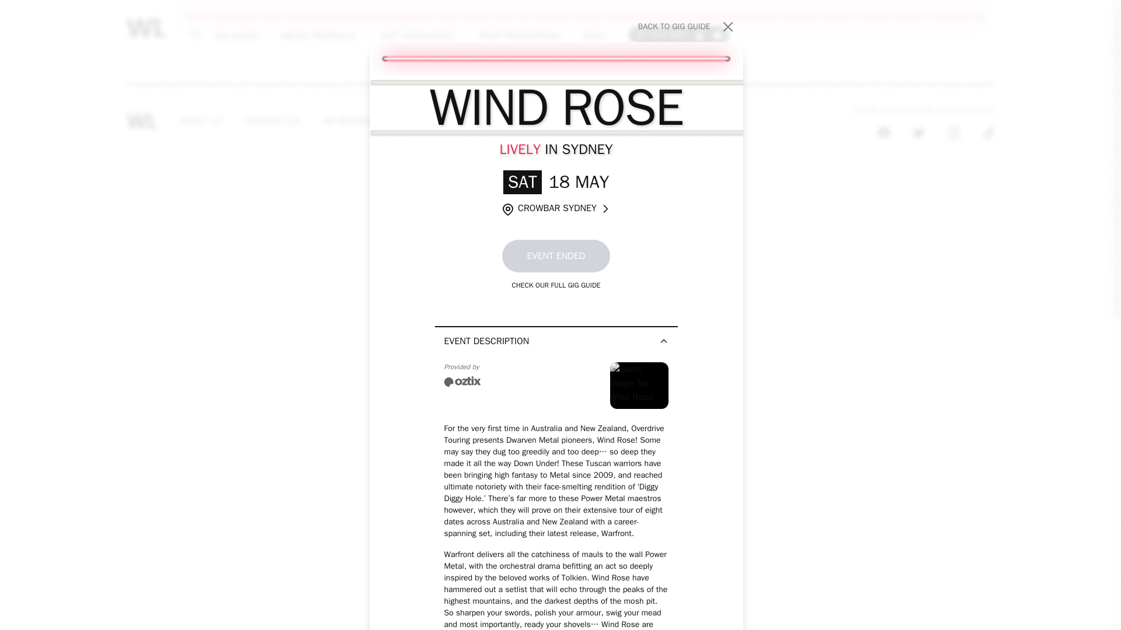  Describe the element at coordinates (594, 35) in the screenshot. I see `BLOG` at that location.